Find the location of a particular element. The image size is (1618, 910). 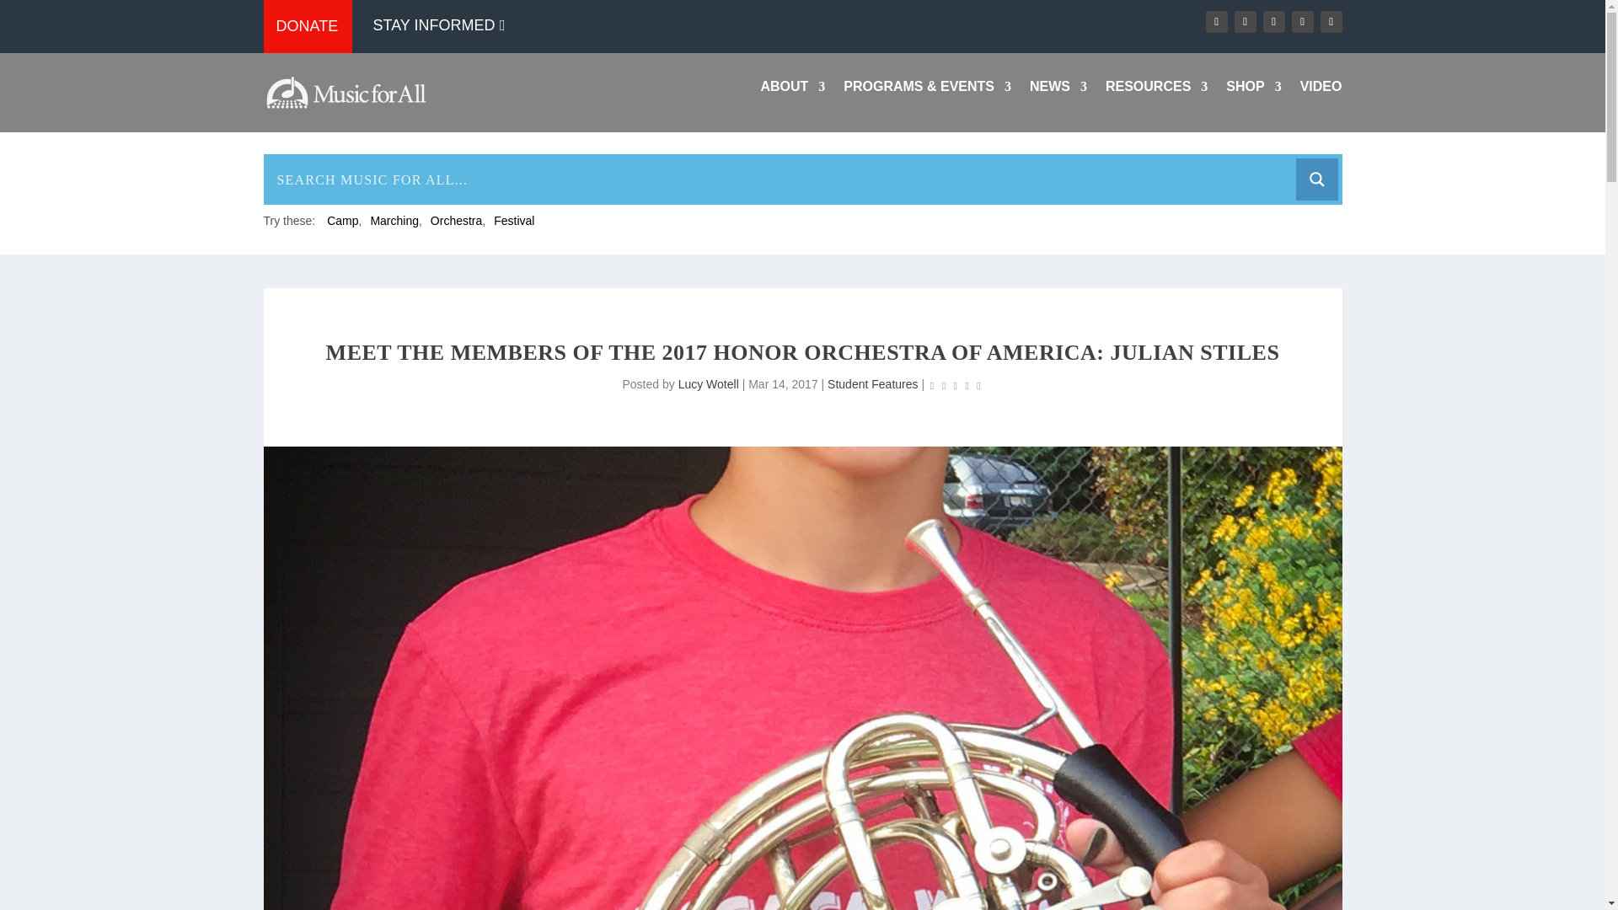

NEWS is located at coordinates (1058, 89).